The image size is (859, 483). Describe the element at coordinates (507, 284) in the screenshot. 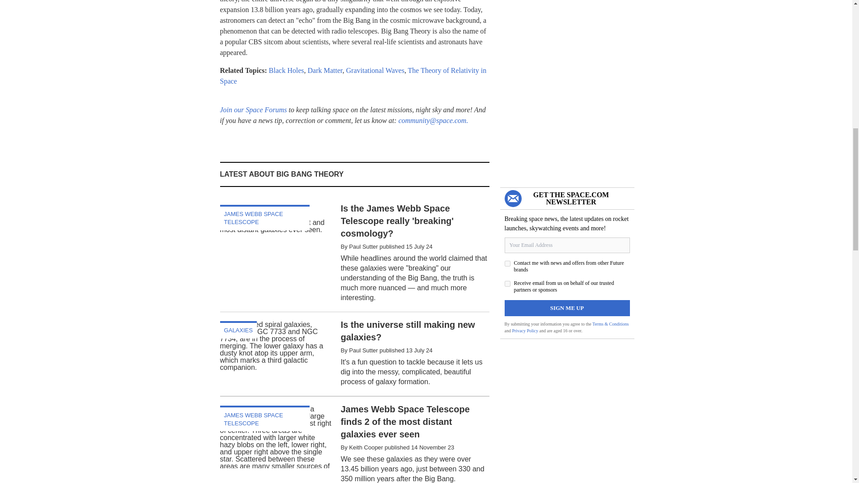

I see `on` at that location.